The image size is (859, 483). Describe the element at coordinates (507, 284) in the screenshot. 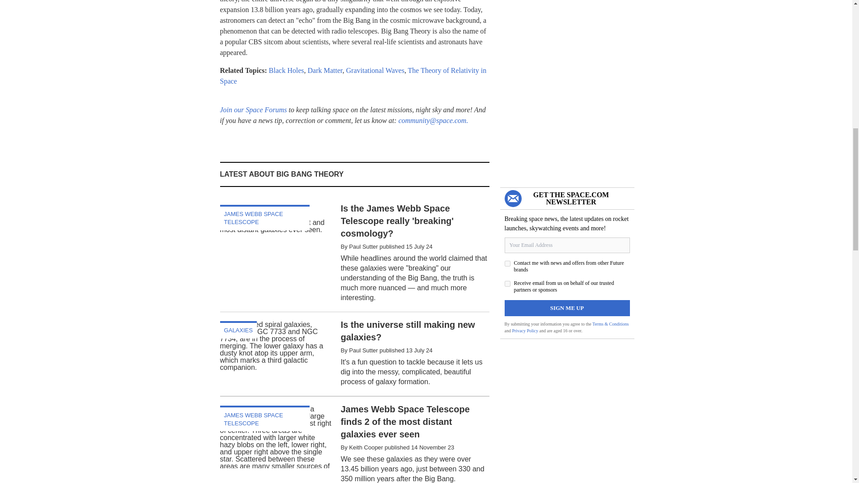

I see `on` at that location.